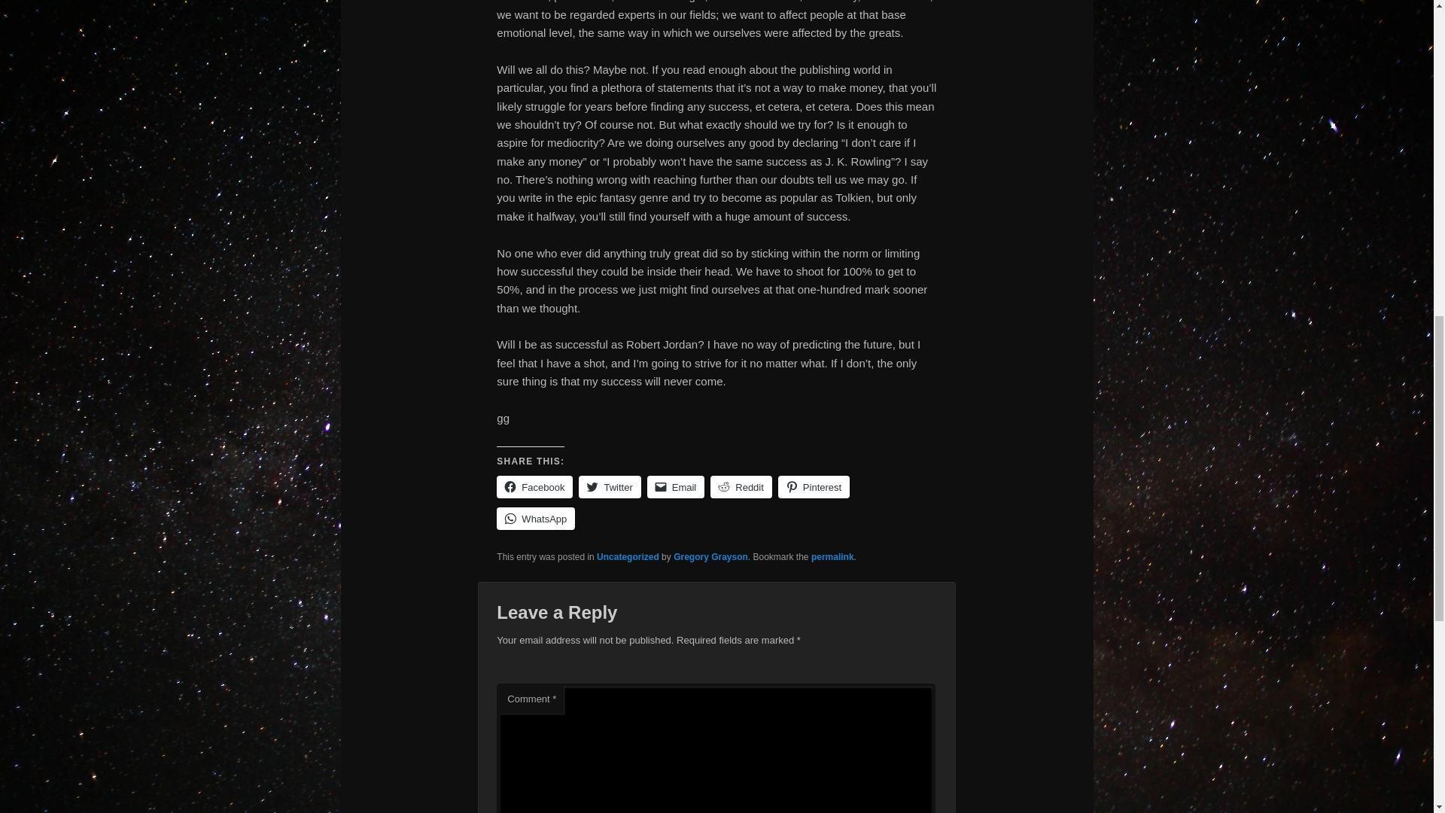 This screenshot has width=1445, height=813. Describe the element at coordinates (610, 486) in the screenshot. I see `Click to share on Twitter` at that location.